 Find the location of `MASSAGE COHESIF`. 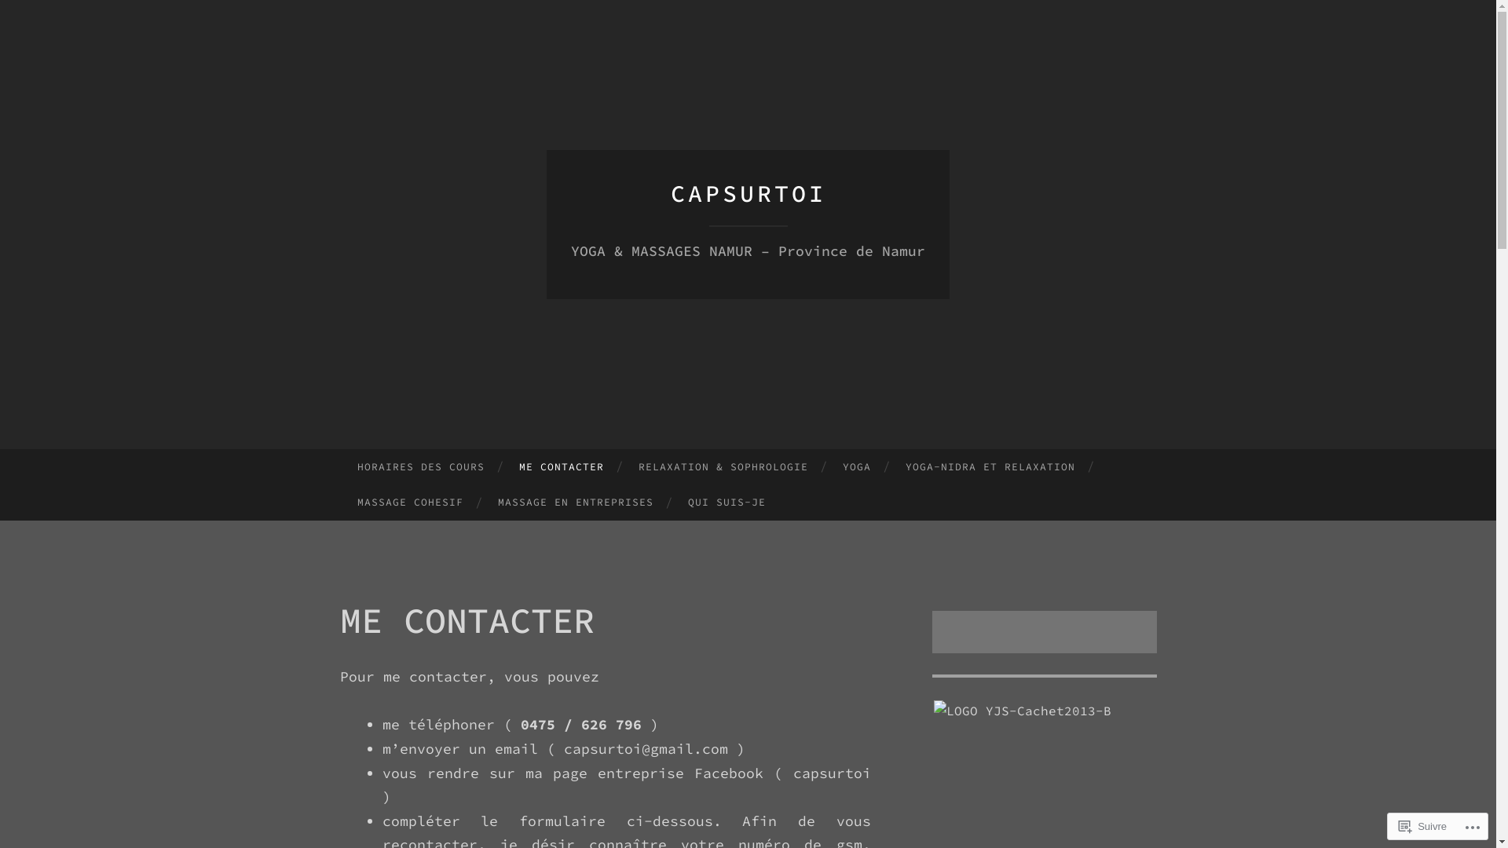

MASSAGE COHESIF is located at coordinates (410, 503).